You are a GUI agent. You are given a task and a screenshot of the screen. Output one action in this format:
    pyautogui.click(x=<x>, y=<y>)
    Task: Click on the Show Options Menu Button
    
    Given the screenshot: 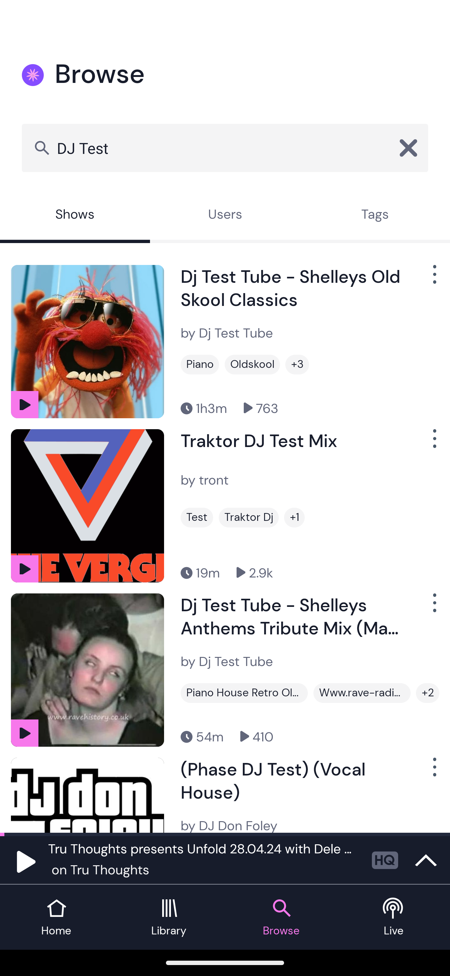 What is the action you would take?
    pyautogui.click(x=433, y=771)
    